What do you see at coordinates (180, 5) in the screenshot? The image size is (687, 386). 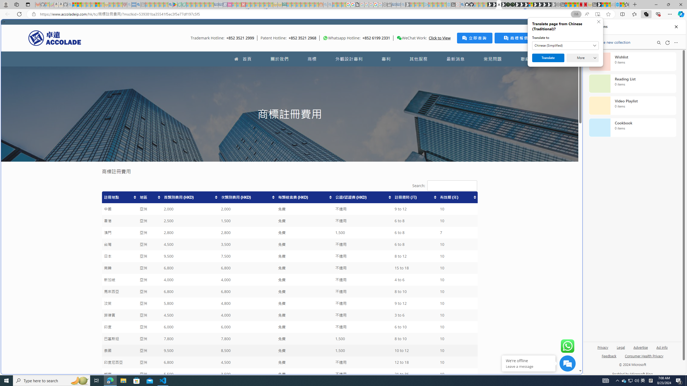 I see `Terms of Use Agreement - Sleeping` at bounding box center [180, 5].